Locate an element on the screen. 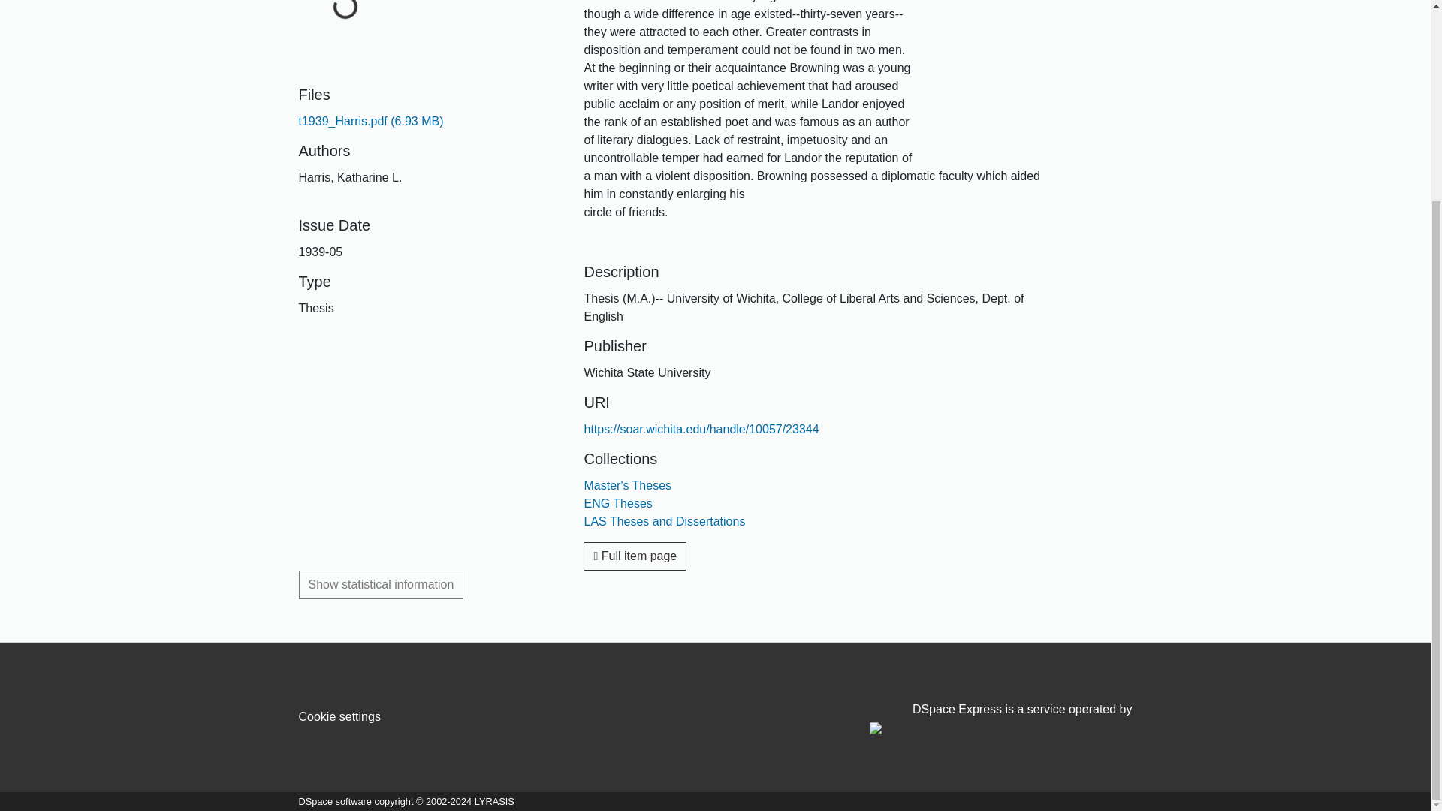 This screenshot has height=811, width=1442. Master's Theses is located at coordinates (628, 485).